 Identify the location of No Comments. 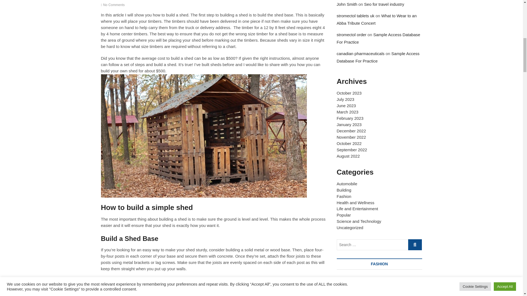
(113, 5).